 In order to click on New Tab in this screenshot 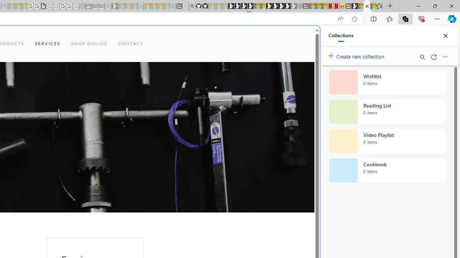, I will do `click(390, 6)`.